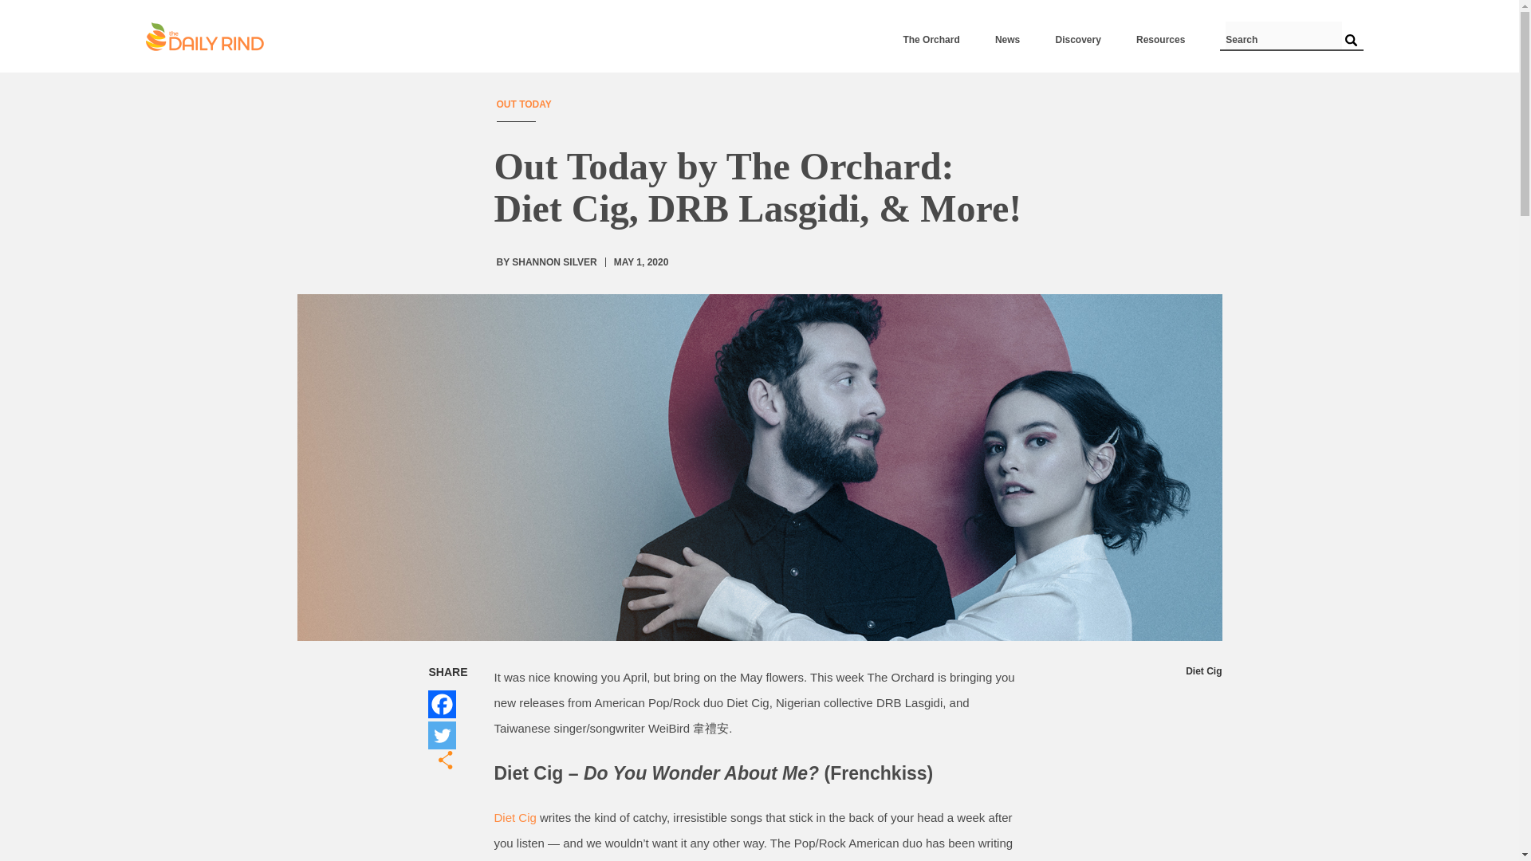 The width and height of the screenshot is (1531, 861). What do you see at coordinates (1077, 40) in the screenshot?
I see `Discovery` at bounding box center [1077, 40].